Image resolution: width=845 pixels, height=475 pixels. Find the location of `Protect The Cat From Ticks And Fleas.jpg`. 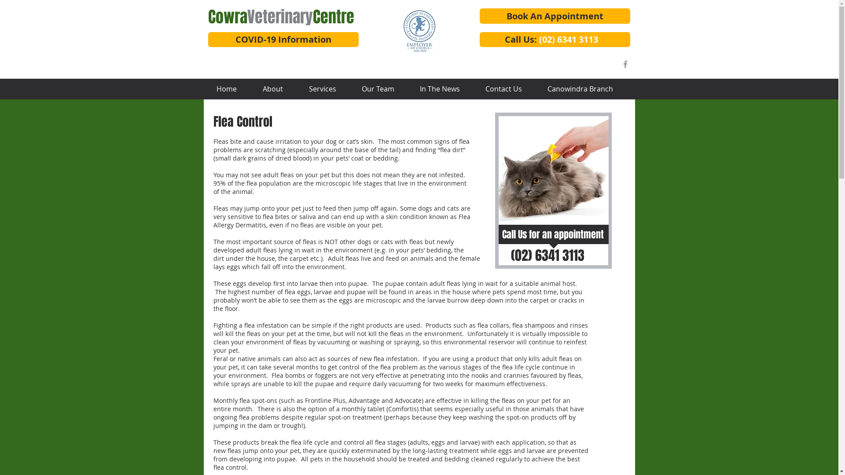

Protect The Cat From Ticks And Fleas.jpg is located at coordinates (553, 171).